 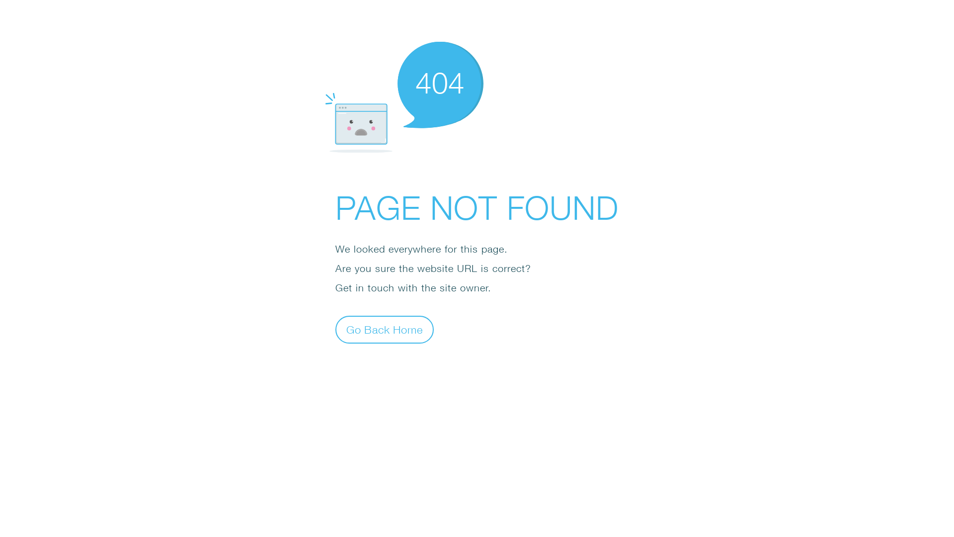 What do you see at coordinates (385, 329) in the screenshot?
I see `Go Back Home` at bounding box center [385, 329].